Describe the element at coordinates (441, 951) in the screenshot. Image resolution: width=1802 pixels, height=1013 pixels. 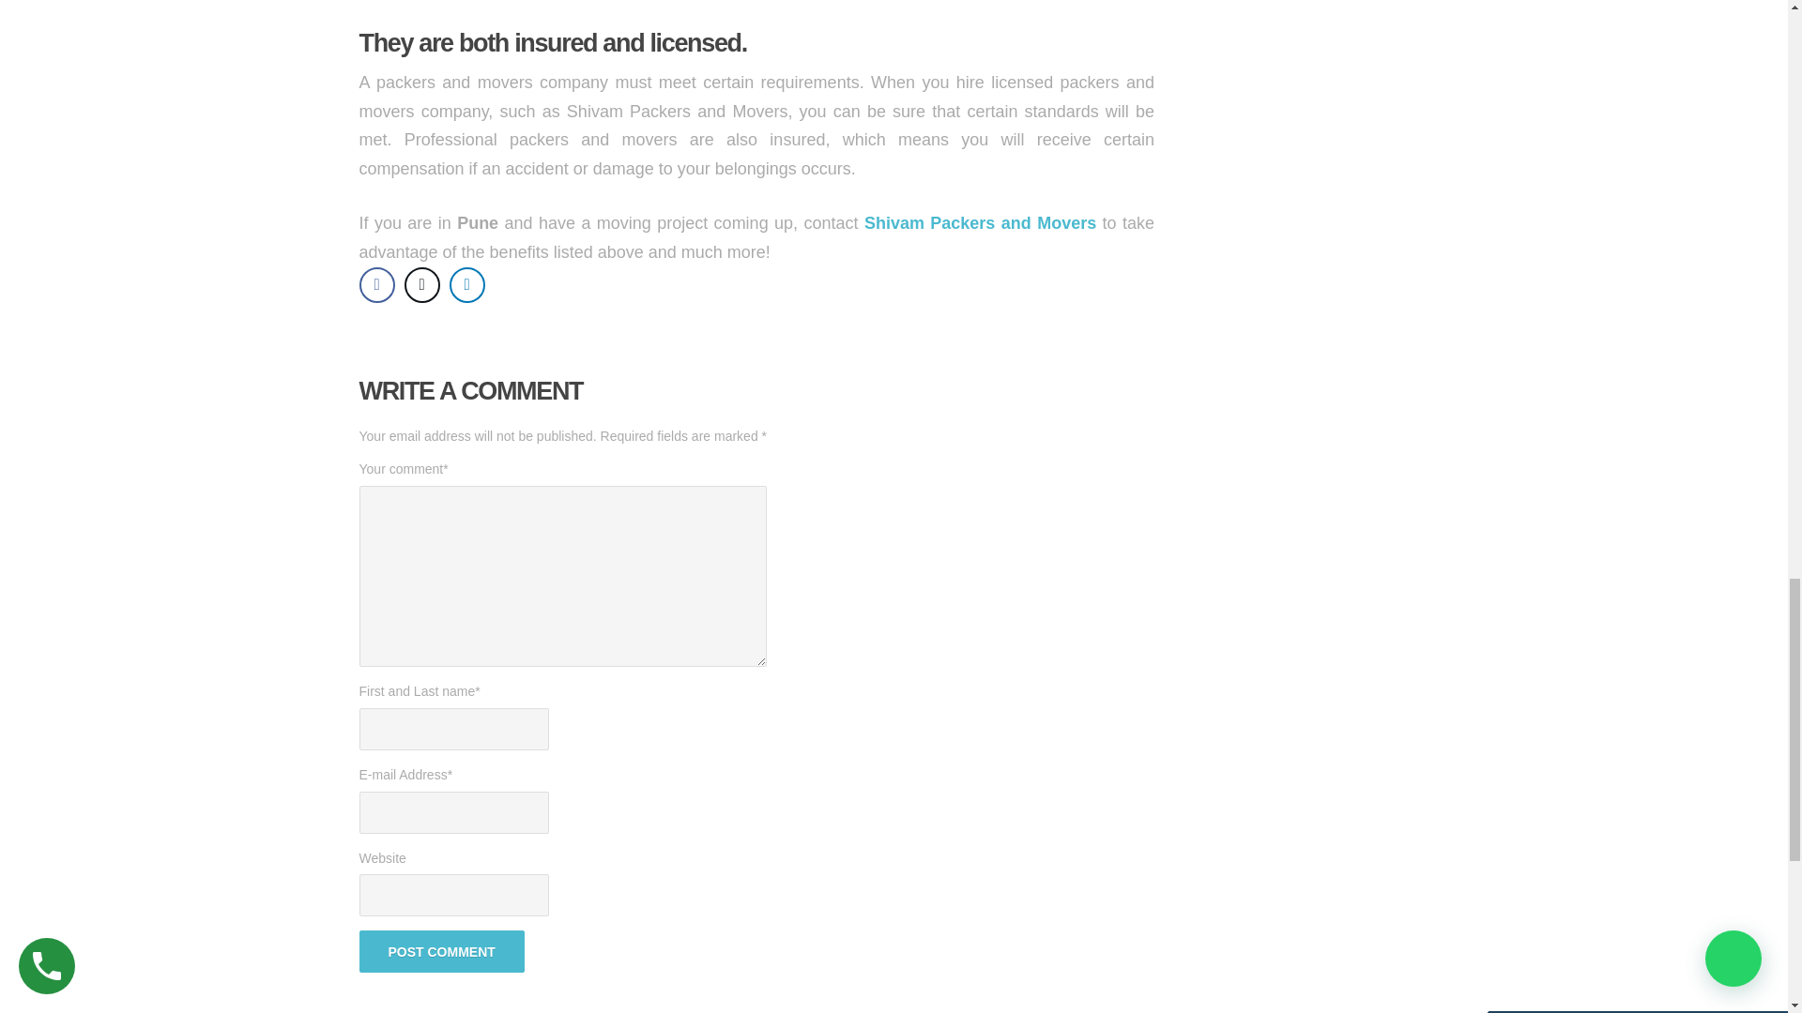
I see `Post Comment` at that location.